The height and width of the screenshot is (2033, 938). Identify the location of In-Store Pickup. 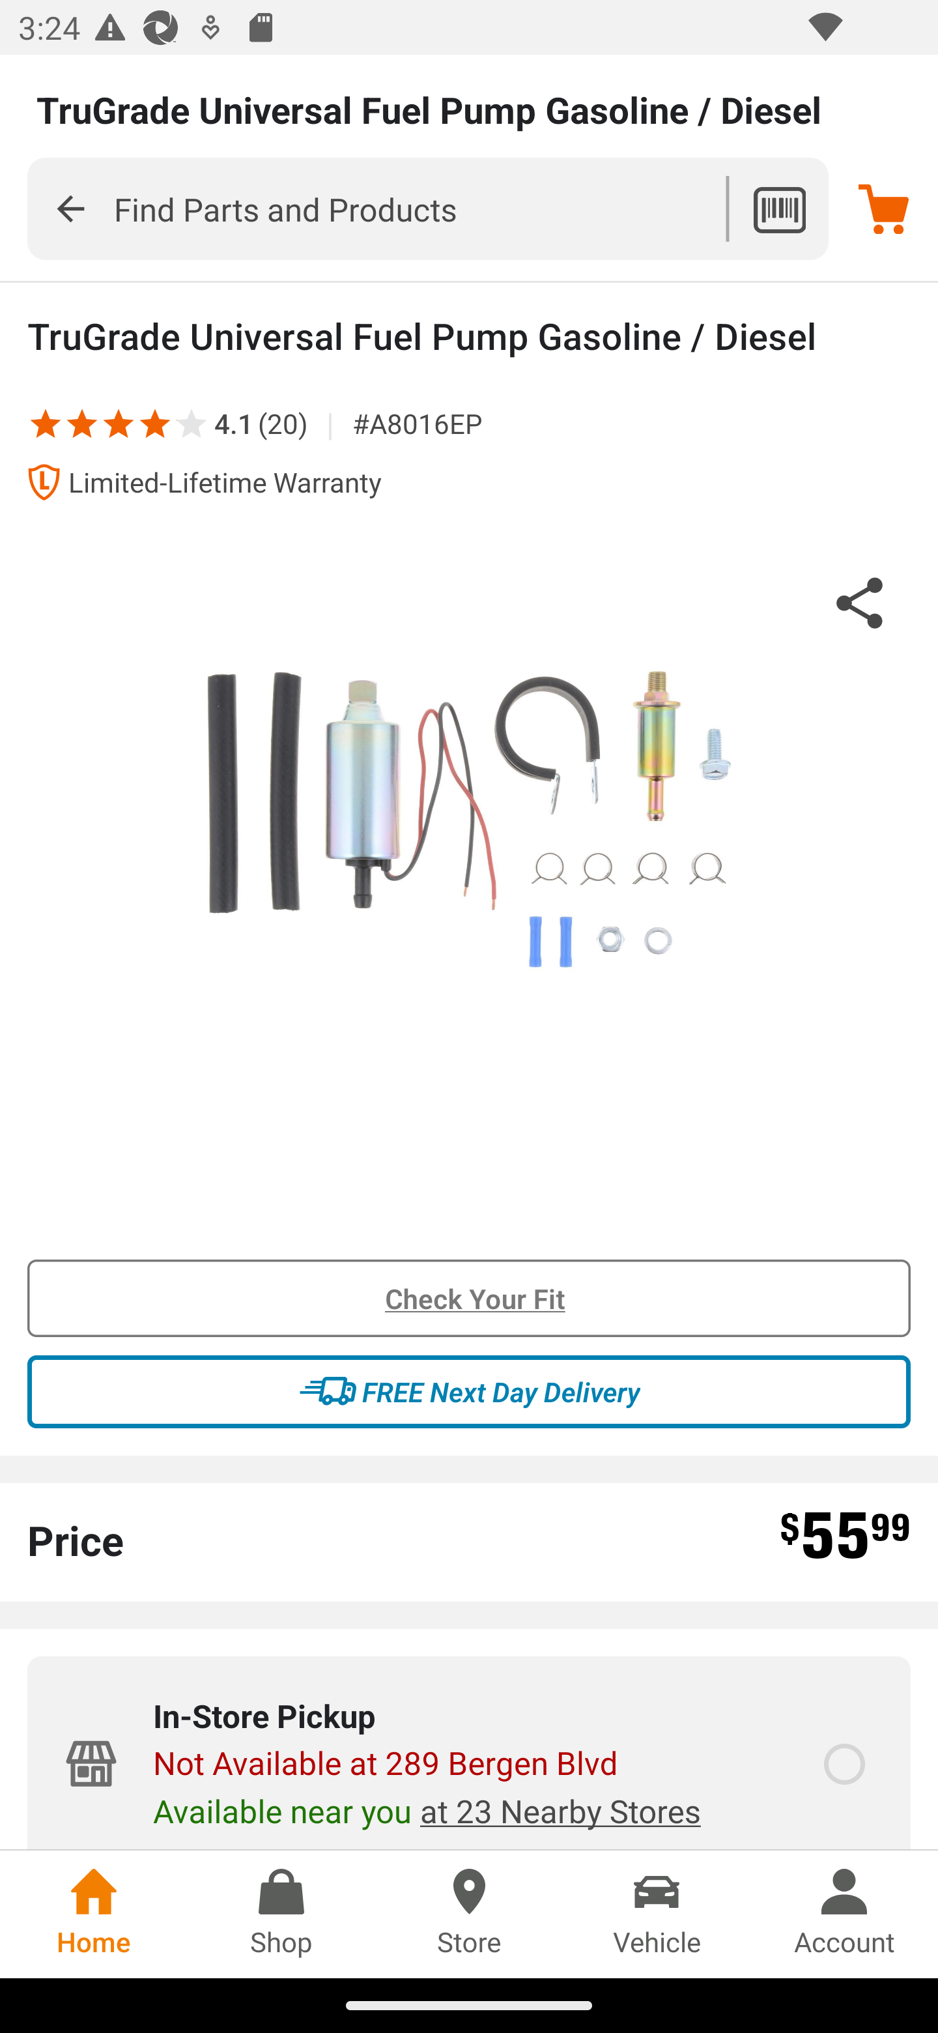
(844, 1765).